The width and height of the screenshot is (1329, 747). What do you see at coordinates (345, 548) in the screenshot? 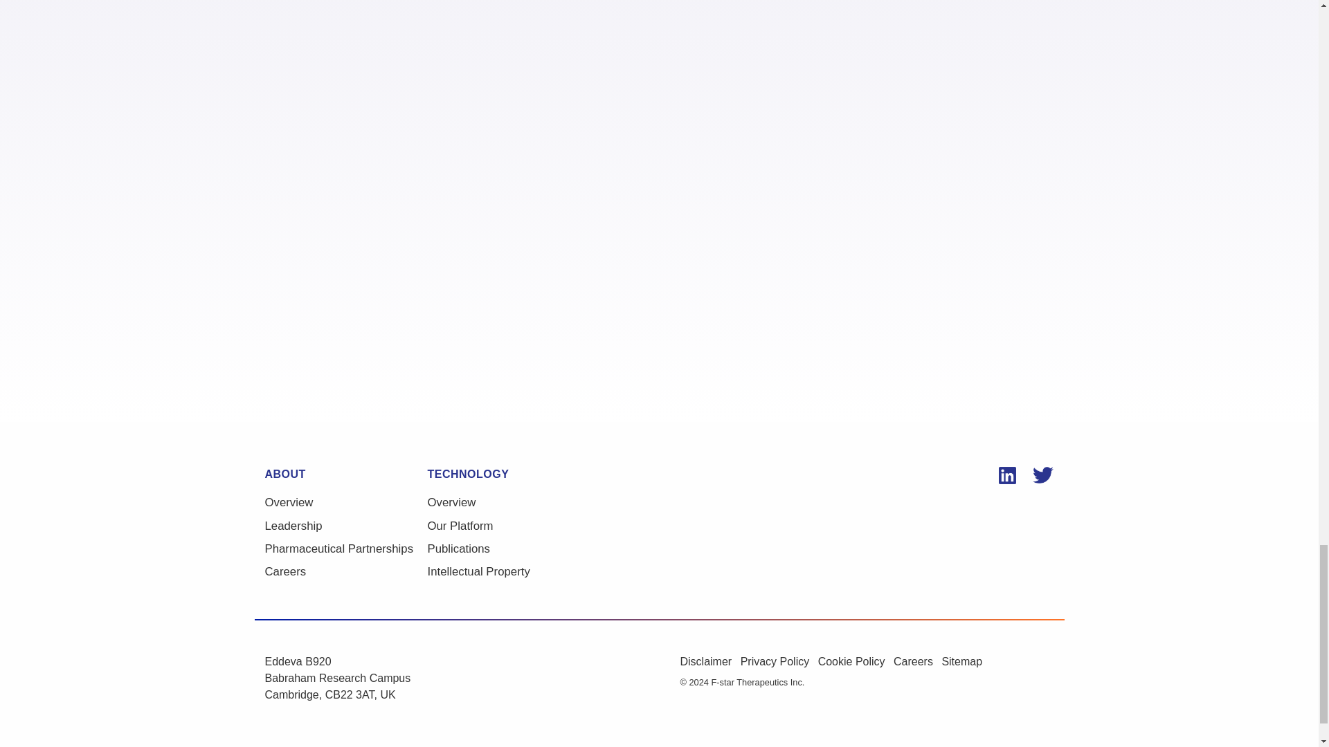
I see `Pharmaceutical Partnerships` at bounding box center [345, 548].